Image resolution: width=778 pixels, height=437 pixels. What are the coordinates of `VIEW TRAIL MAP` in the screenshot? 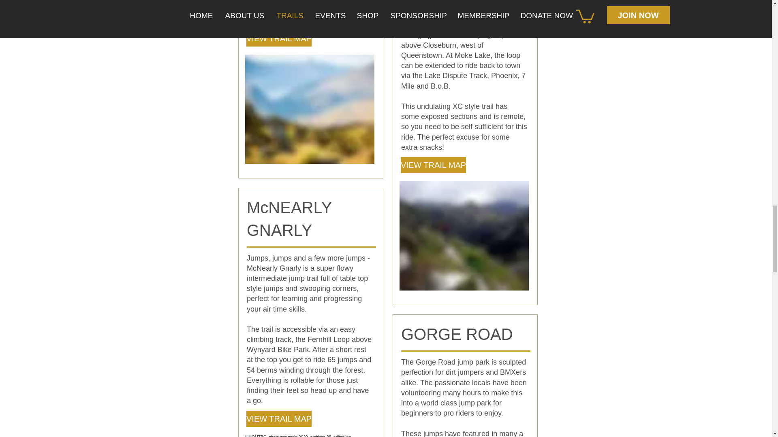 It's located at (279, 38).